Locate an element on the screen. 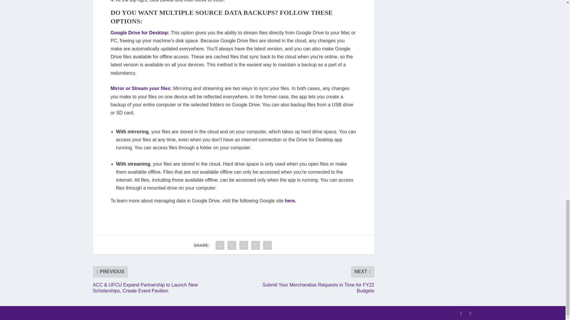 Image resolution: width=570 pixels, height=320 pixels. Mirror or Stream your files is located at coordinates (140, 88).